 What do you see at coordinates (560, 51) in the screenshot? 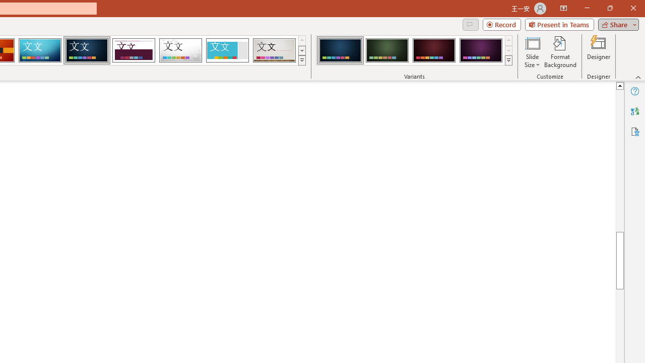
I see `Format Background` at bounding box center [560, 51].